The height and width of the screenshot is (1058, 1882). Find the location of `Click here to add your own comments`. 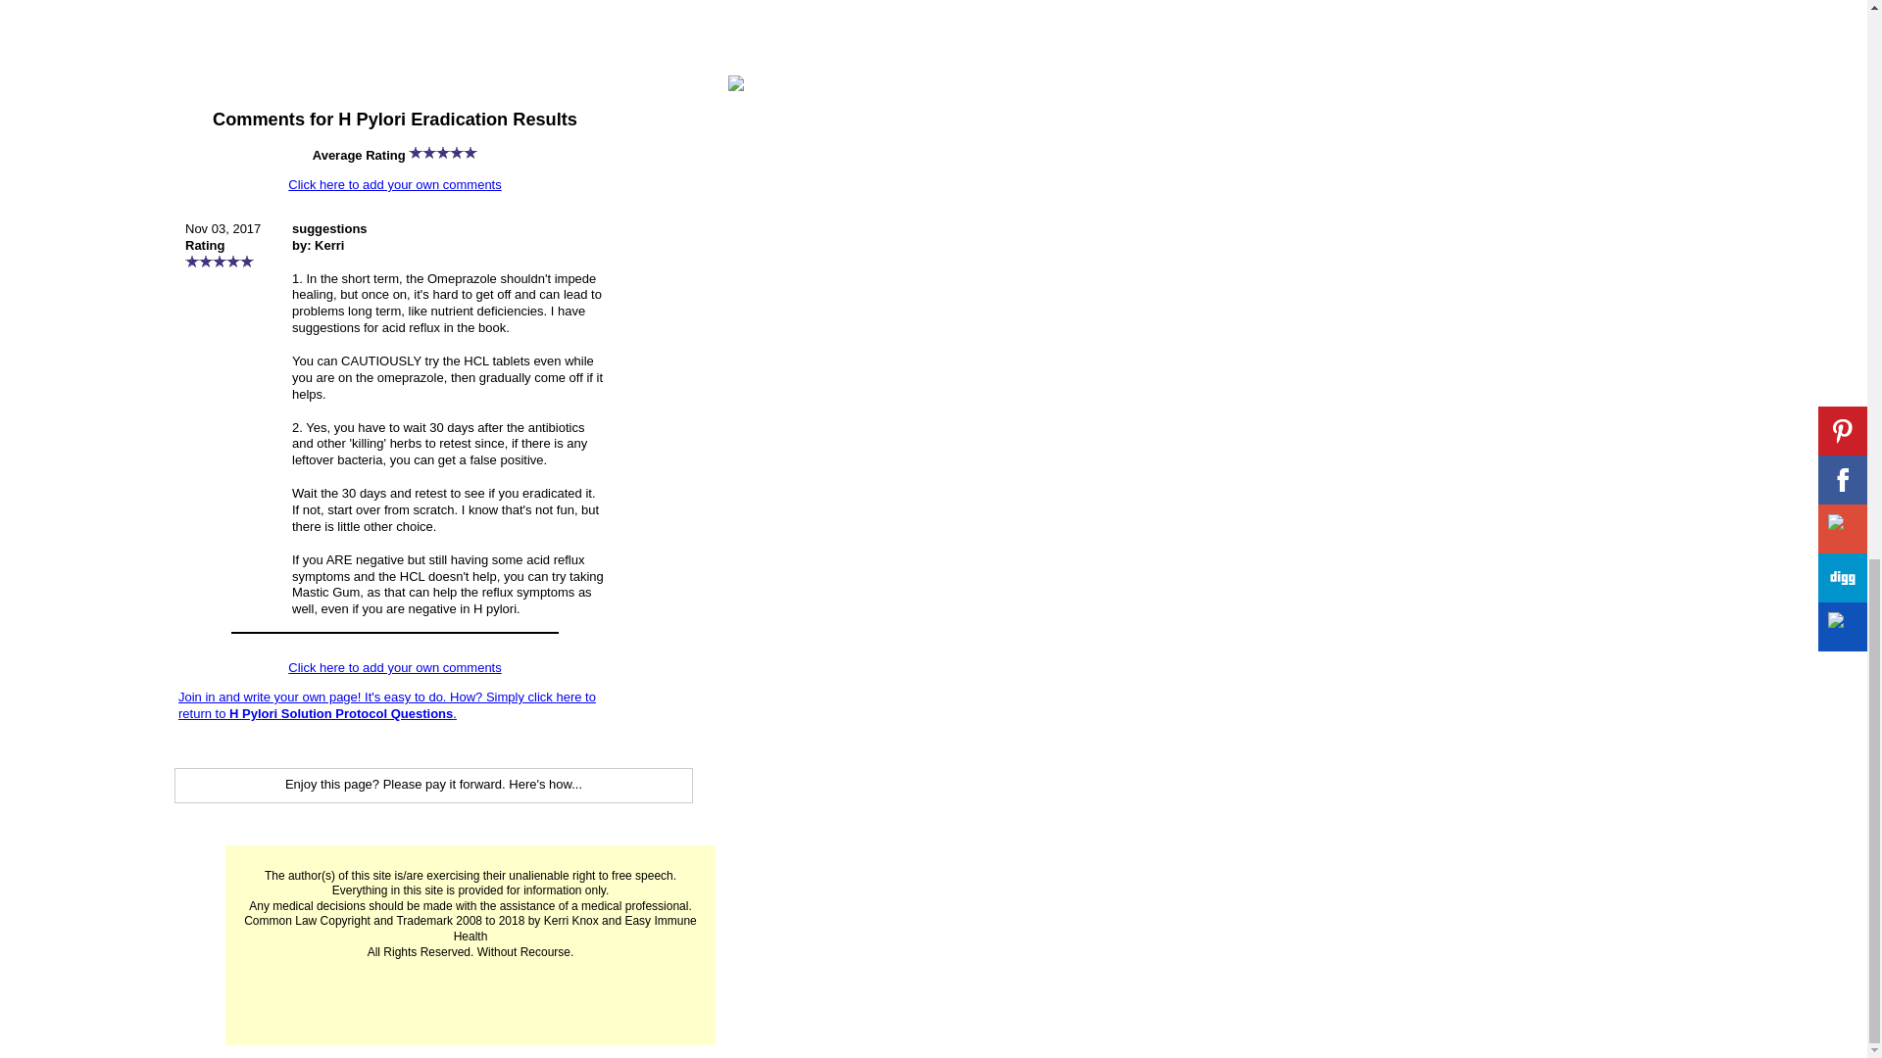

Click here to add your own comments is located at coordinates (394, 667).